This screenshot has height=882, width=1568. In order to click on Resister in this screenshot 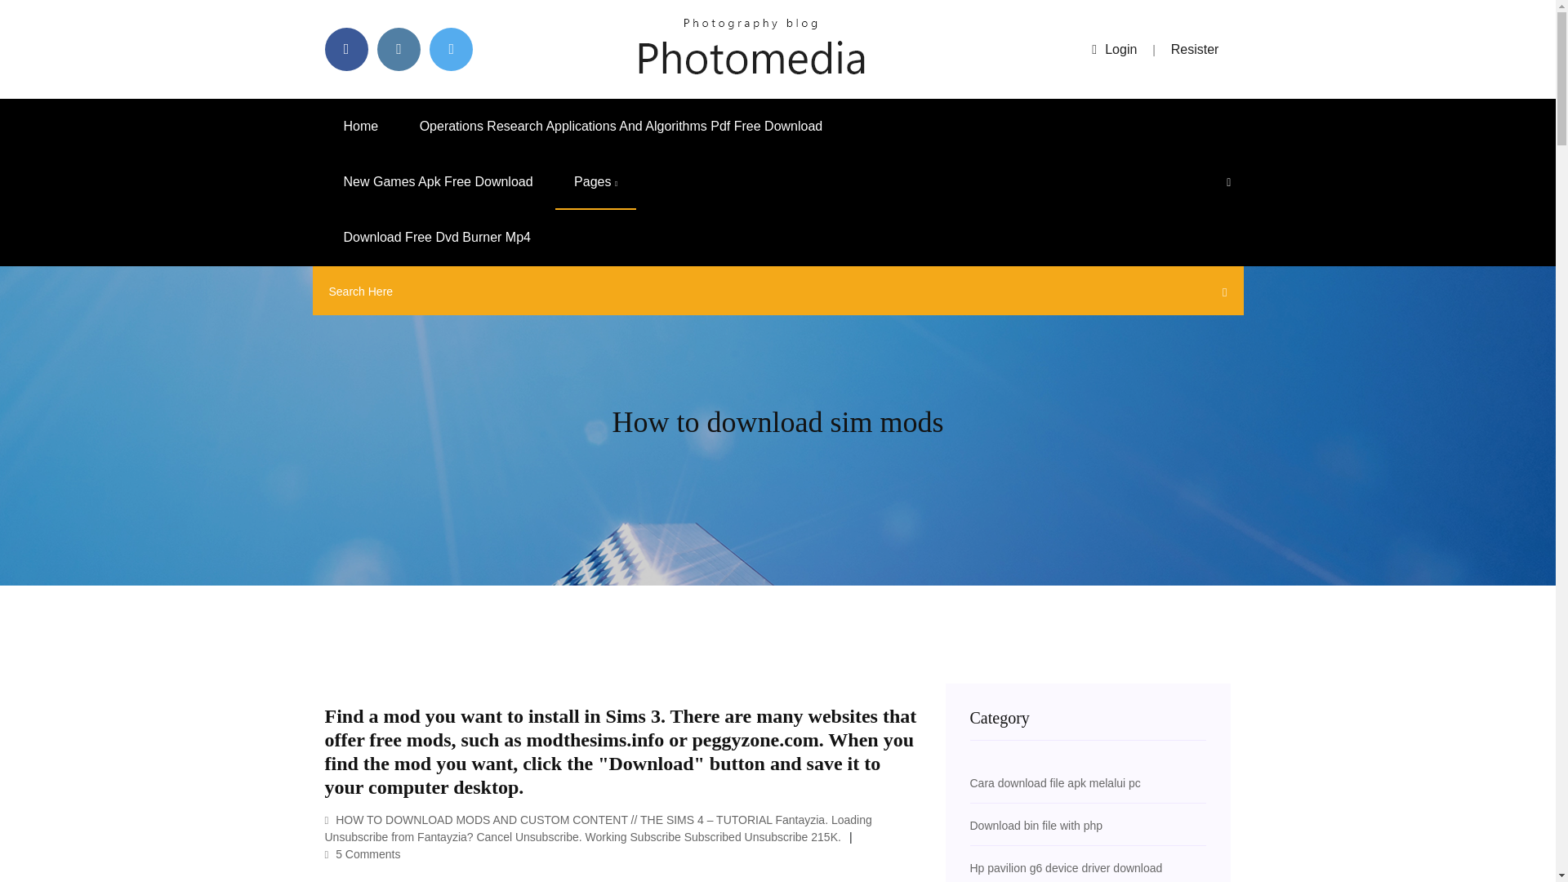, I will do `click(1196, 49)`.